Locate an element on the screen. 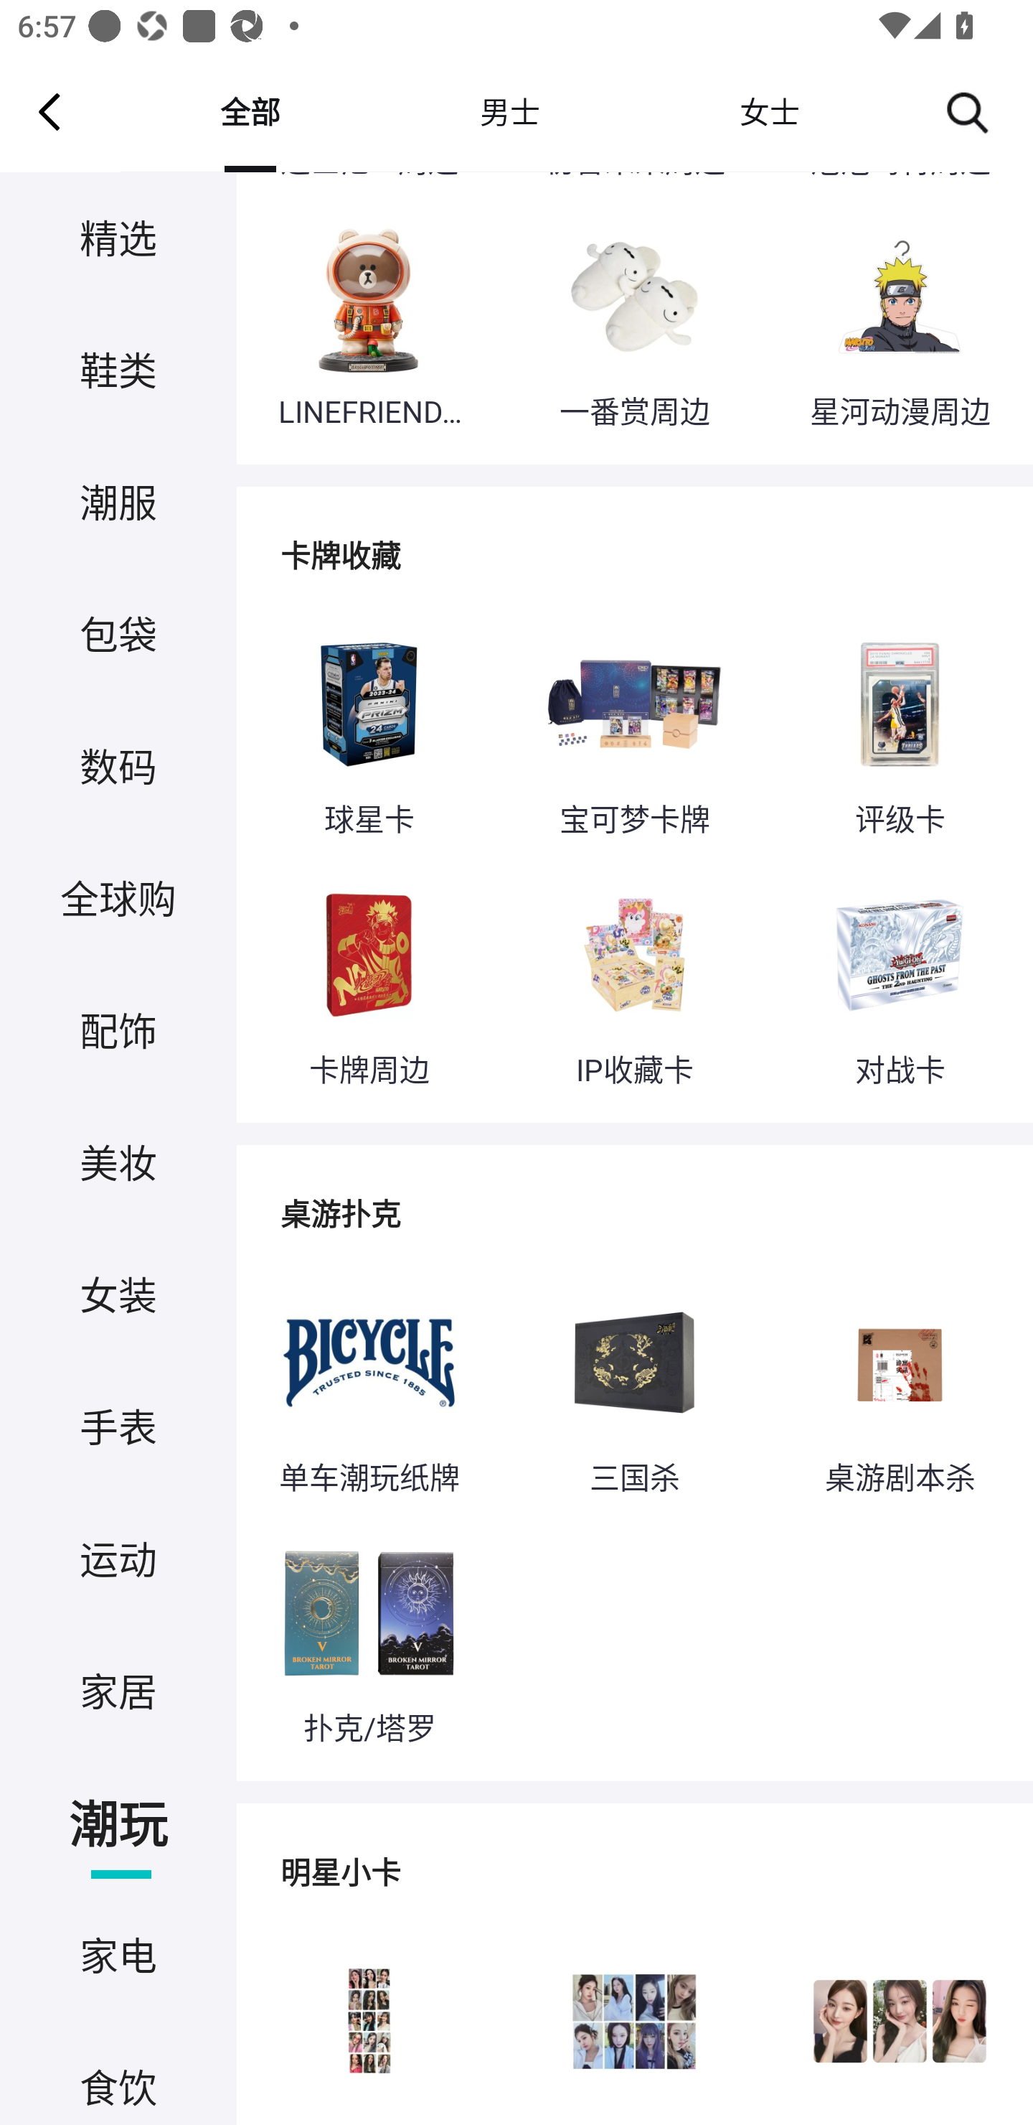  男士 is located at coordinates (509, 111).